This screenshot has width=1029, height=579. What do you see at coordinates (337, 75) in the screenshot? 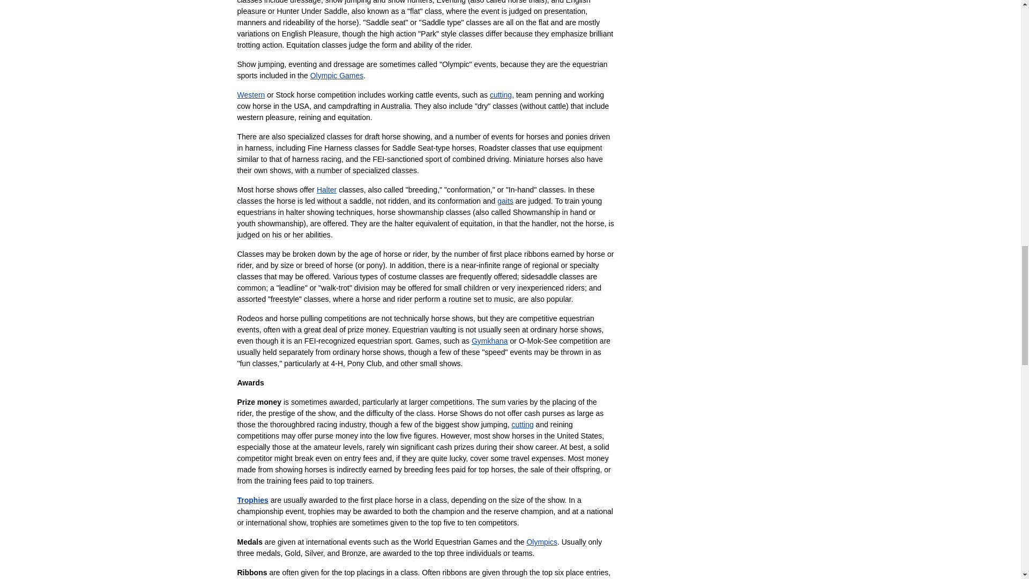
I see `Olympic Games` at bounding box center [337, 75].